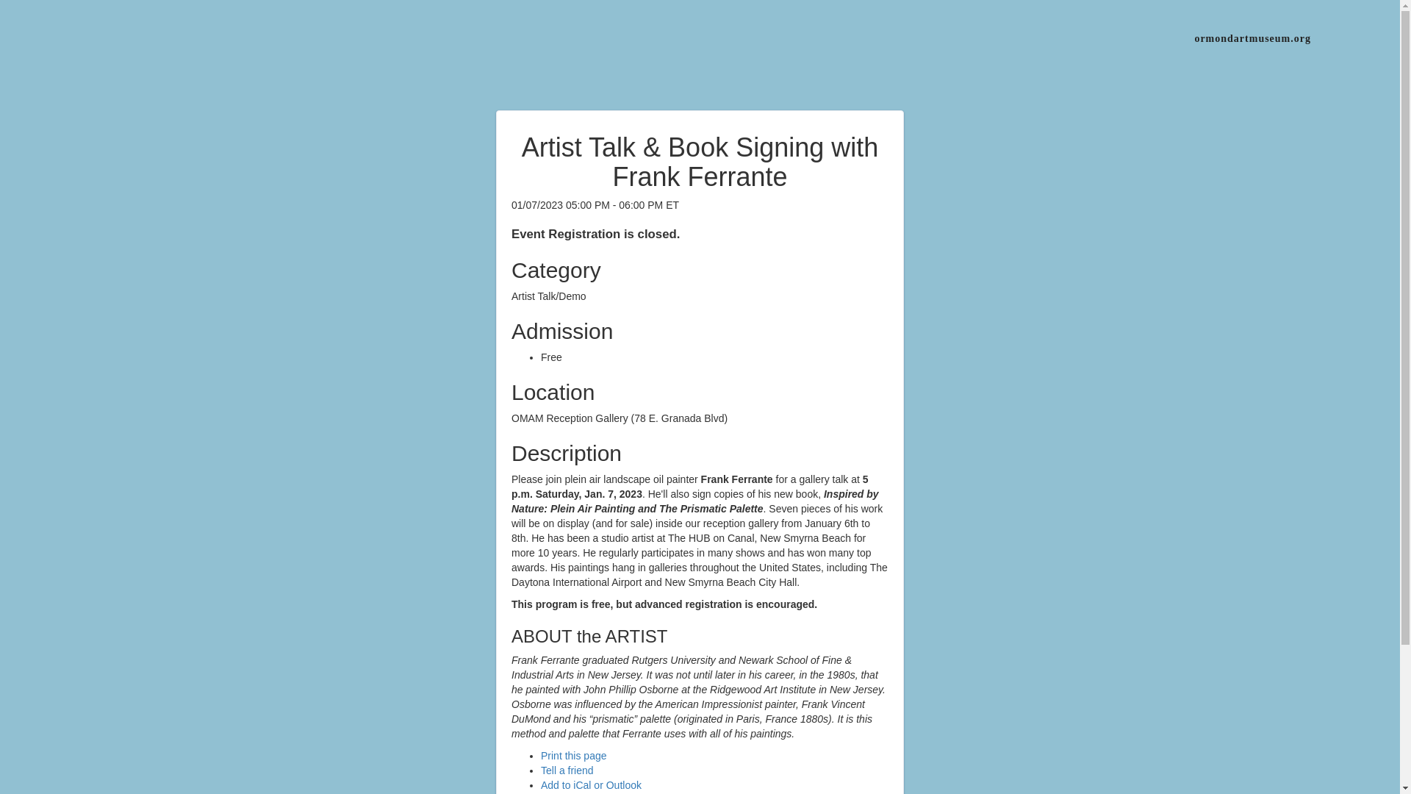  What do you see at coordinates (591, 784) in the screenshot?
I see `Add to iCal or Outlook` at bounding box center [591, 784].